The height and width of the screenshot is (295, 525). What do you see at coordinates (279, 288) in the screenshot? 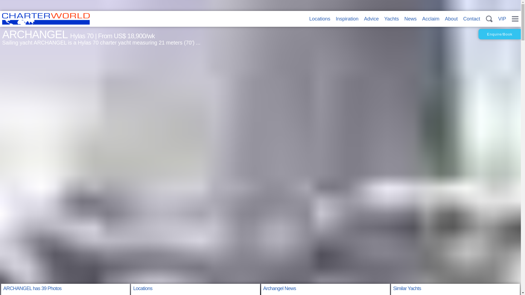
I see `Archangel News` at bounding box center [279, 288].